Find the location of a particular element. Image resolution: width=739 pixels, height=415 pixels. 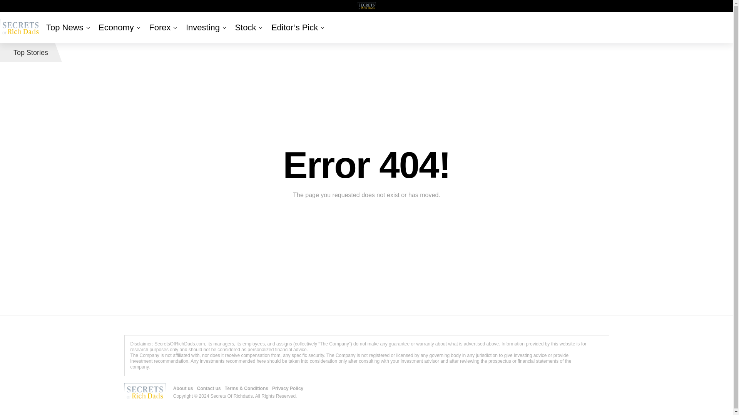

Economy is located at coordinates (116, 28).